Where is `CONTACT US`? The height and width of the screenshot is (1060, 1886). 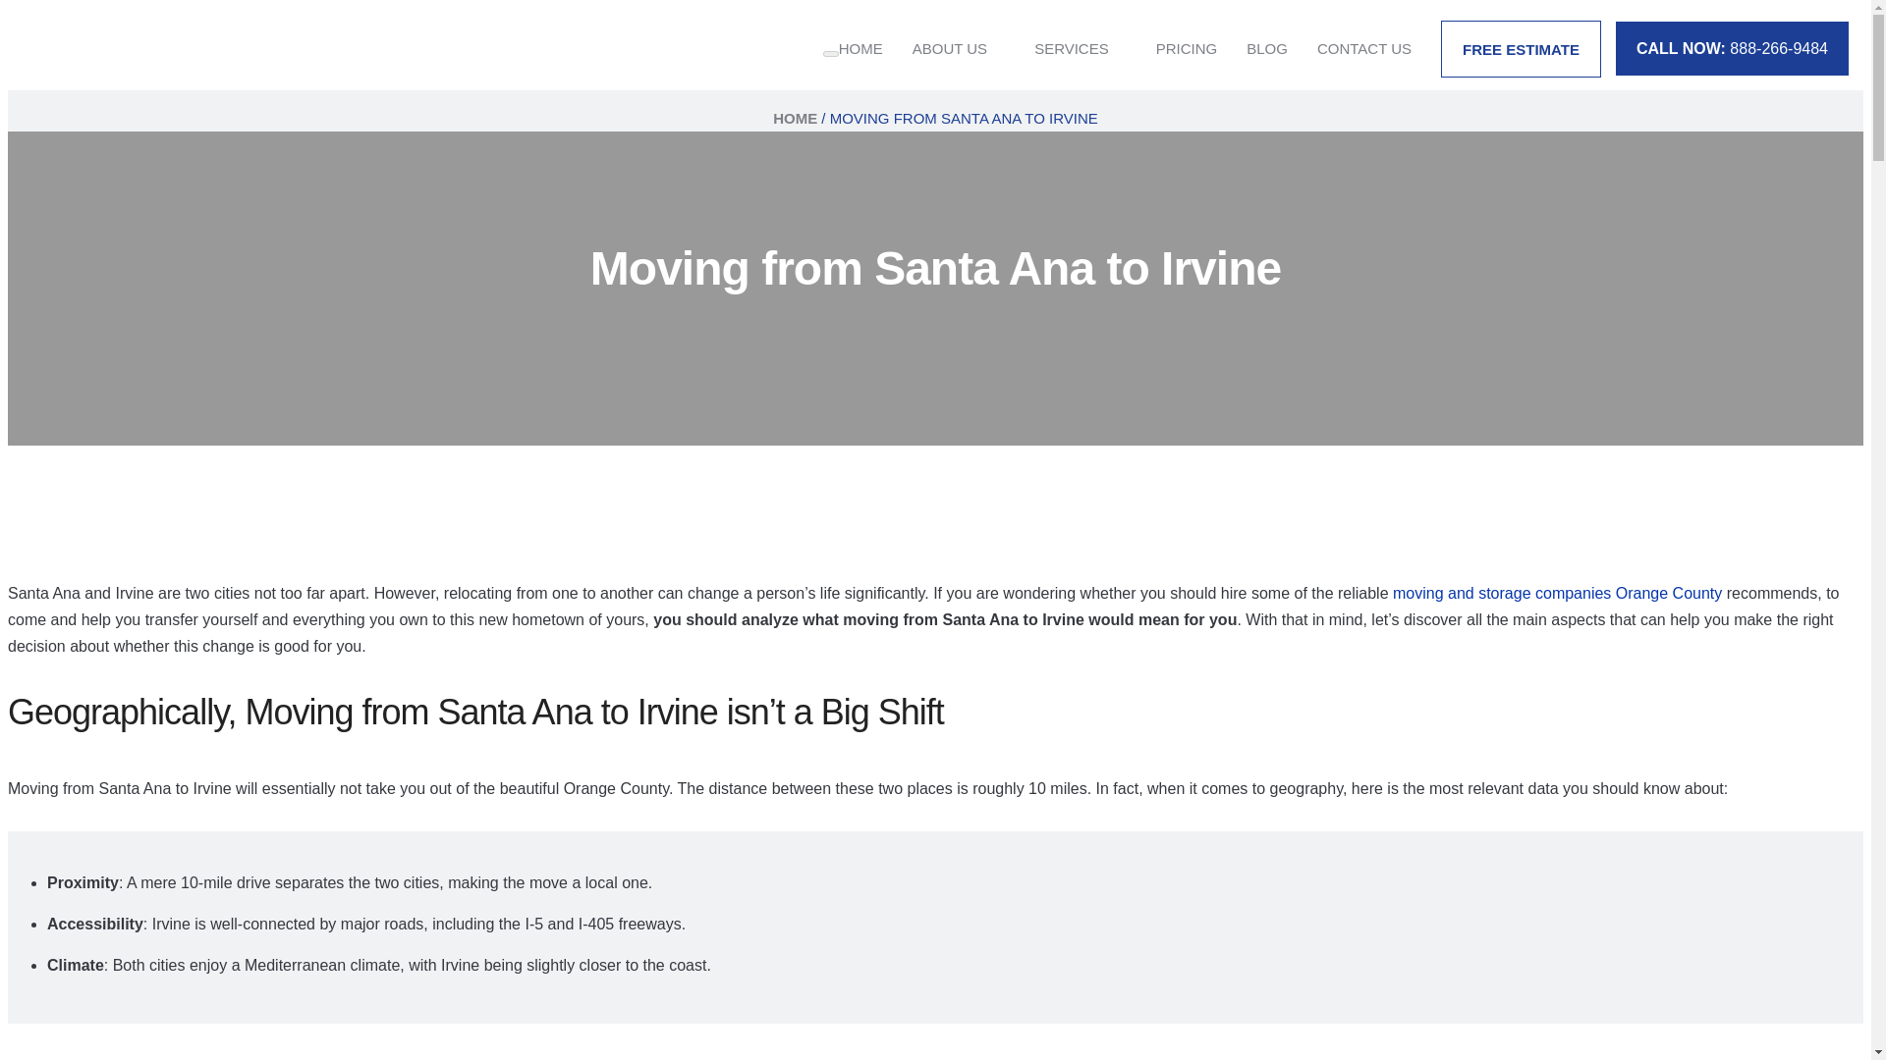
CONTACT US is located at coordinates (1363, 47).